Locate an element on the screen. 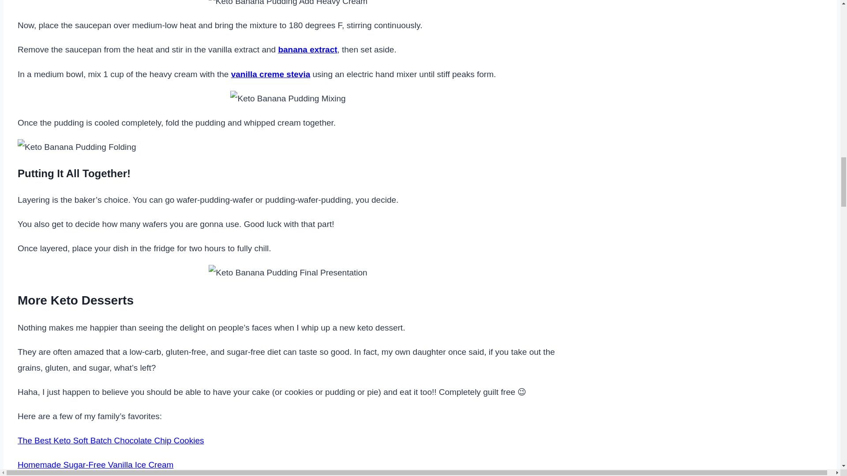  Homemade Sugar-Free Vanilla Ice Cream is located at coordinates (95, 465).